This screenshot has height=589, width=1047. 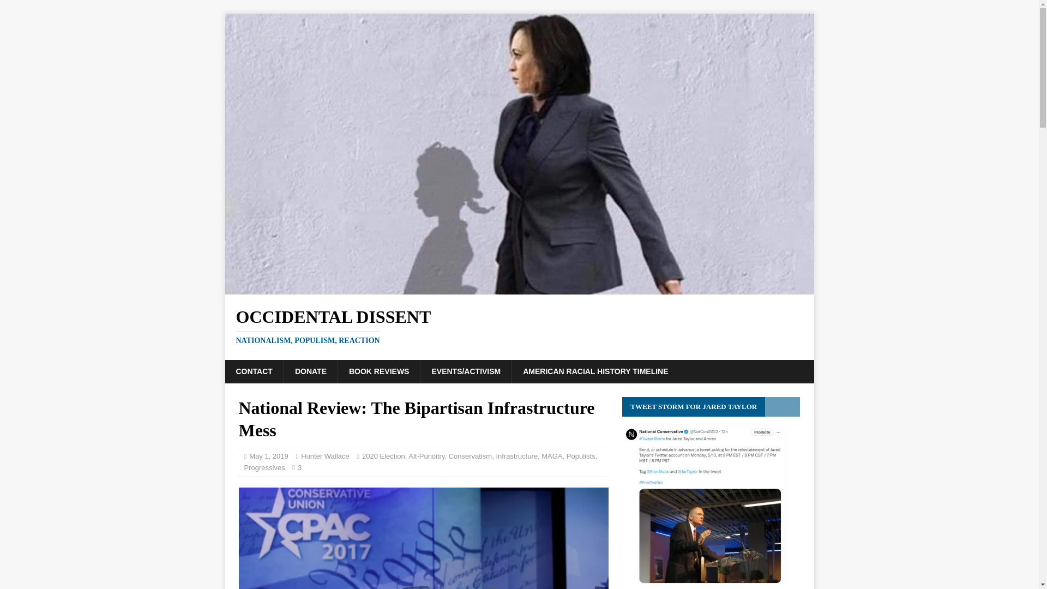 I want to click on trump-cons, so click(x=423, y=538).